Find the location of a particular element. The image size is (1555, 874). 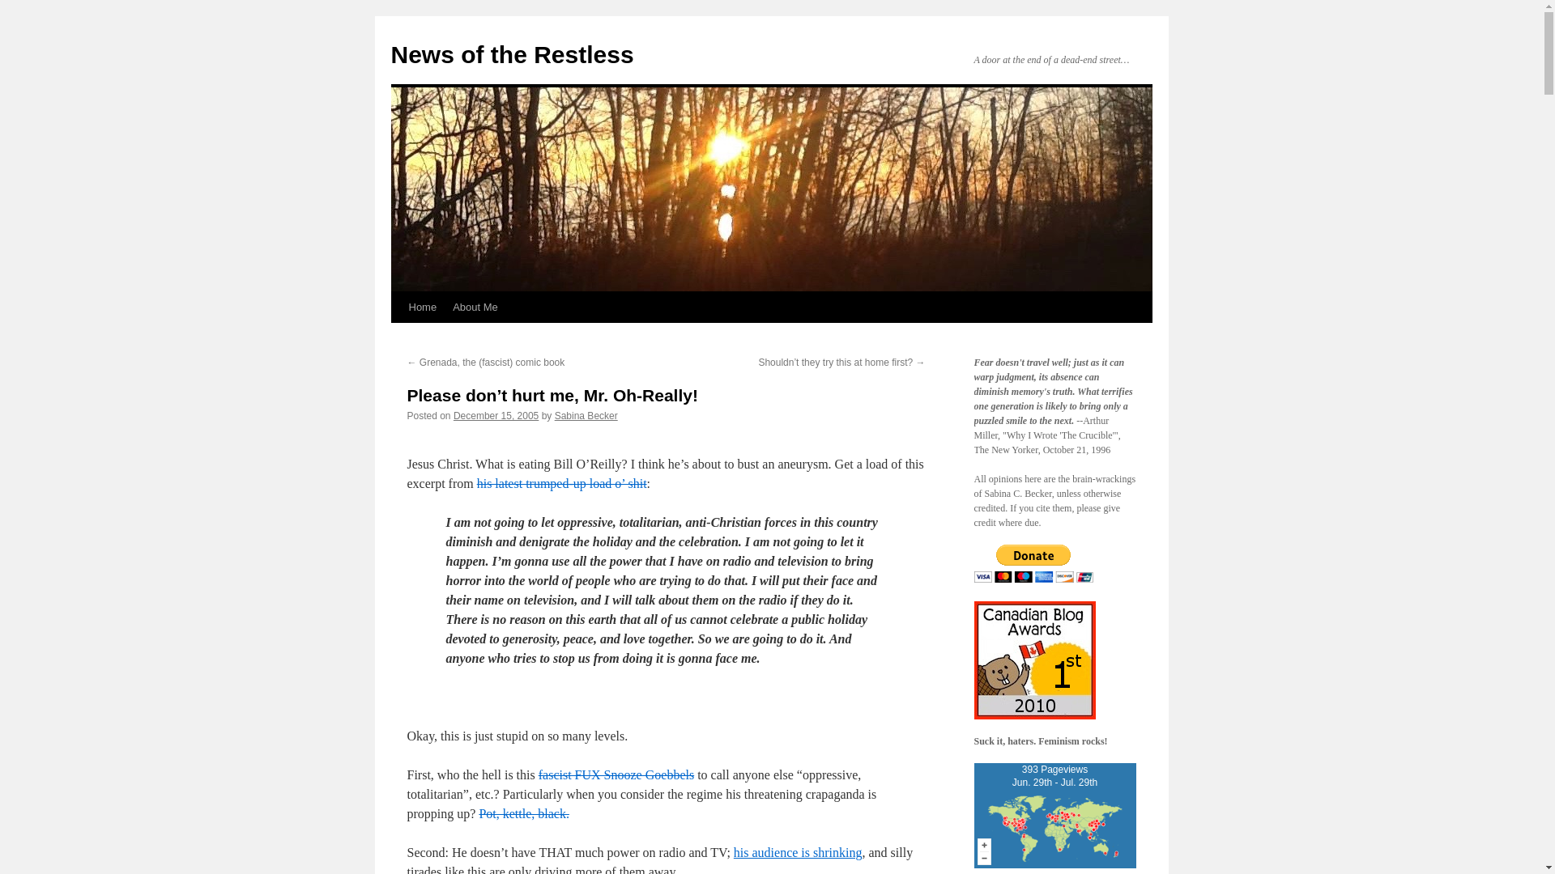

Home is located at coordinates (422, 307).